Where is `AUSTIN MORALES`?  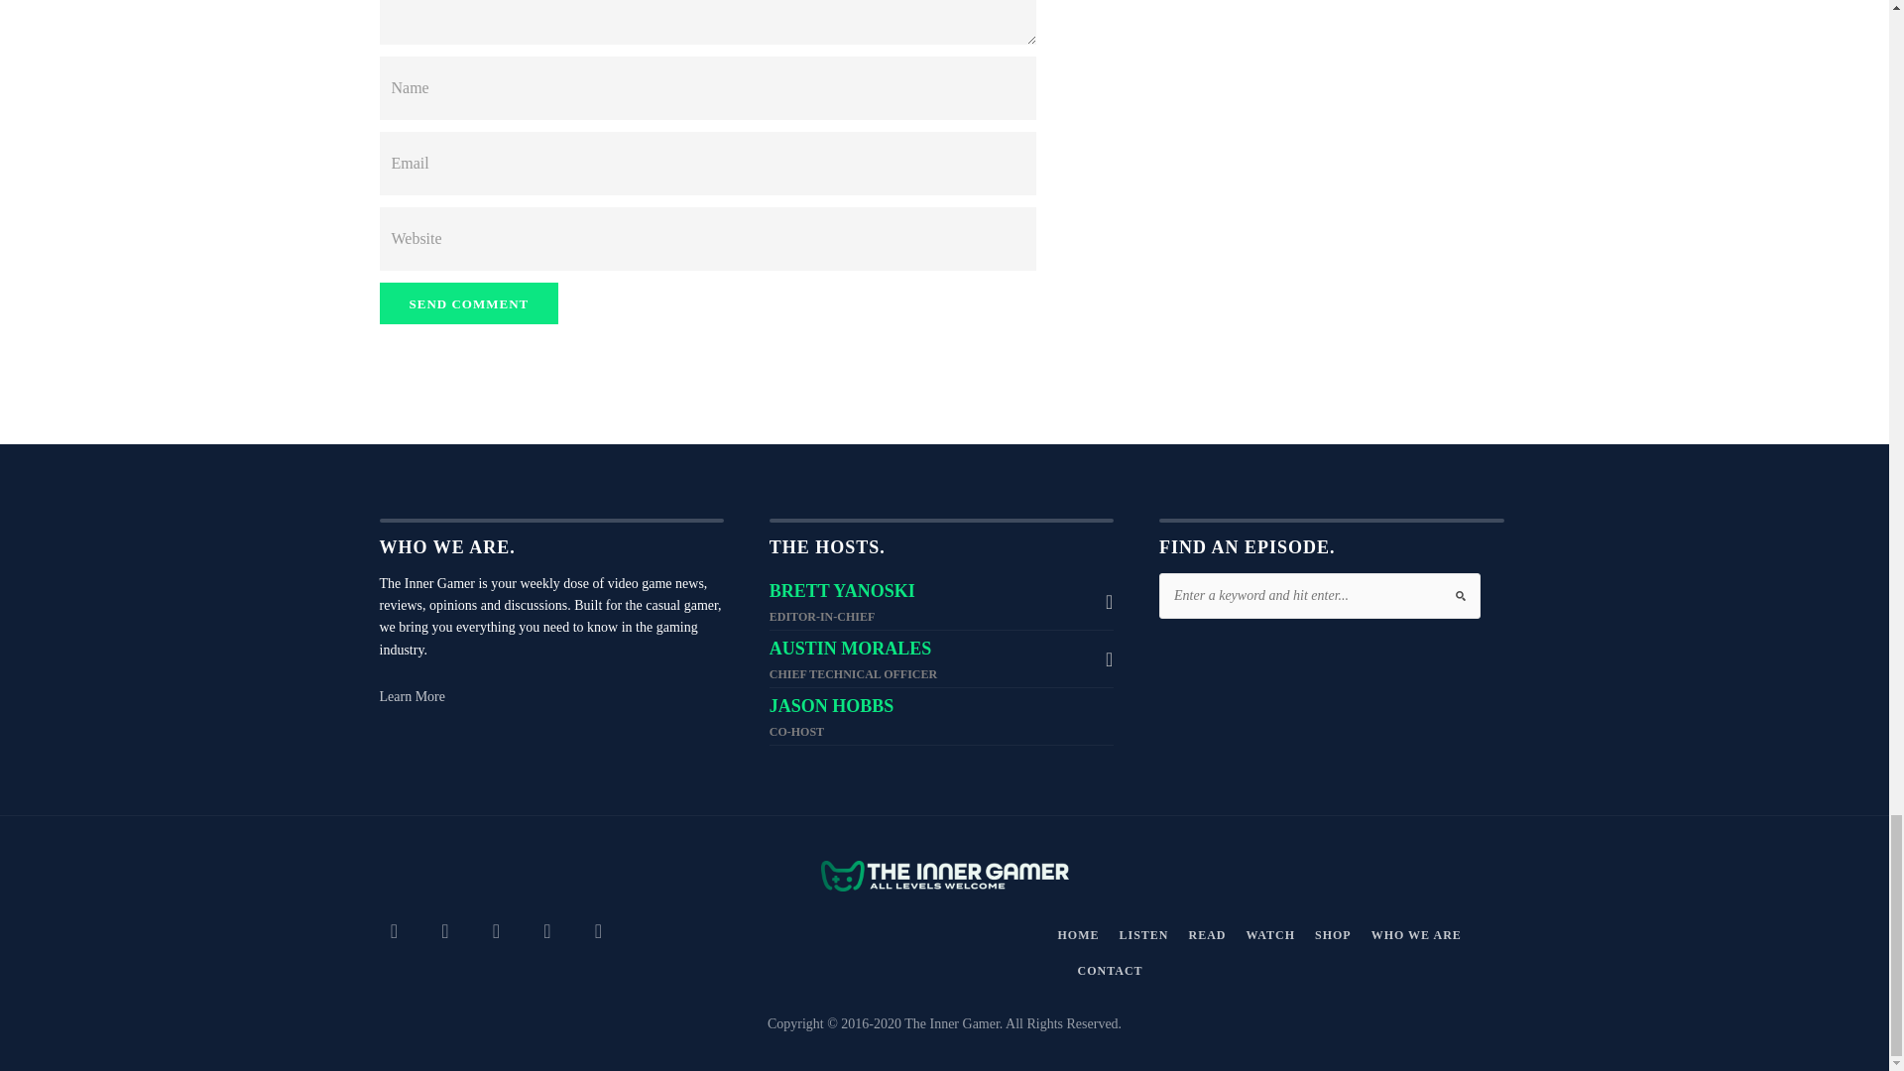 AUSTIN MORALES is located at coordinates (851, 649).